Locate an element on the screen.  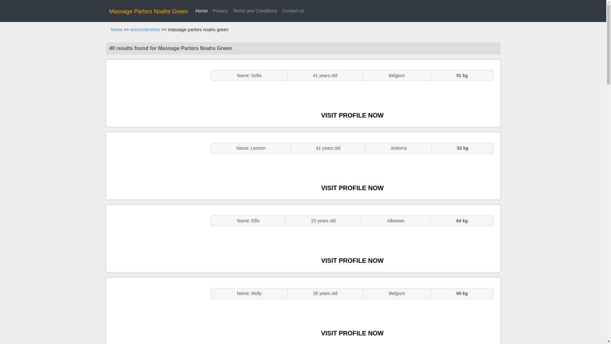
 ENGLISH STUNNER is located at coordinates (155, 93).